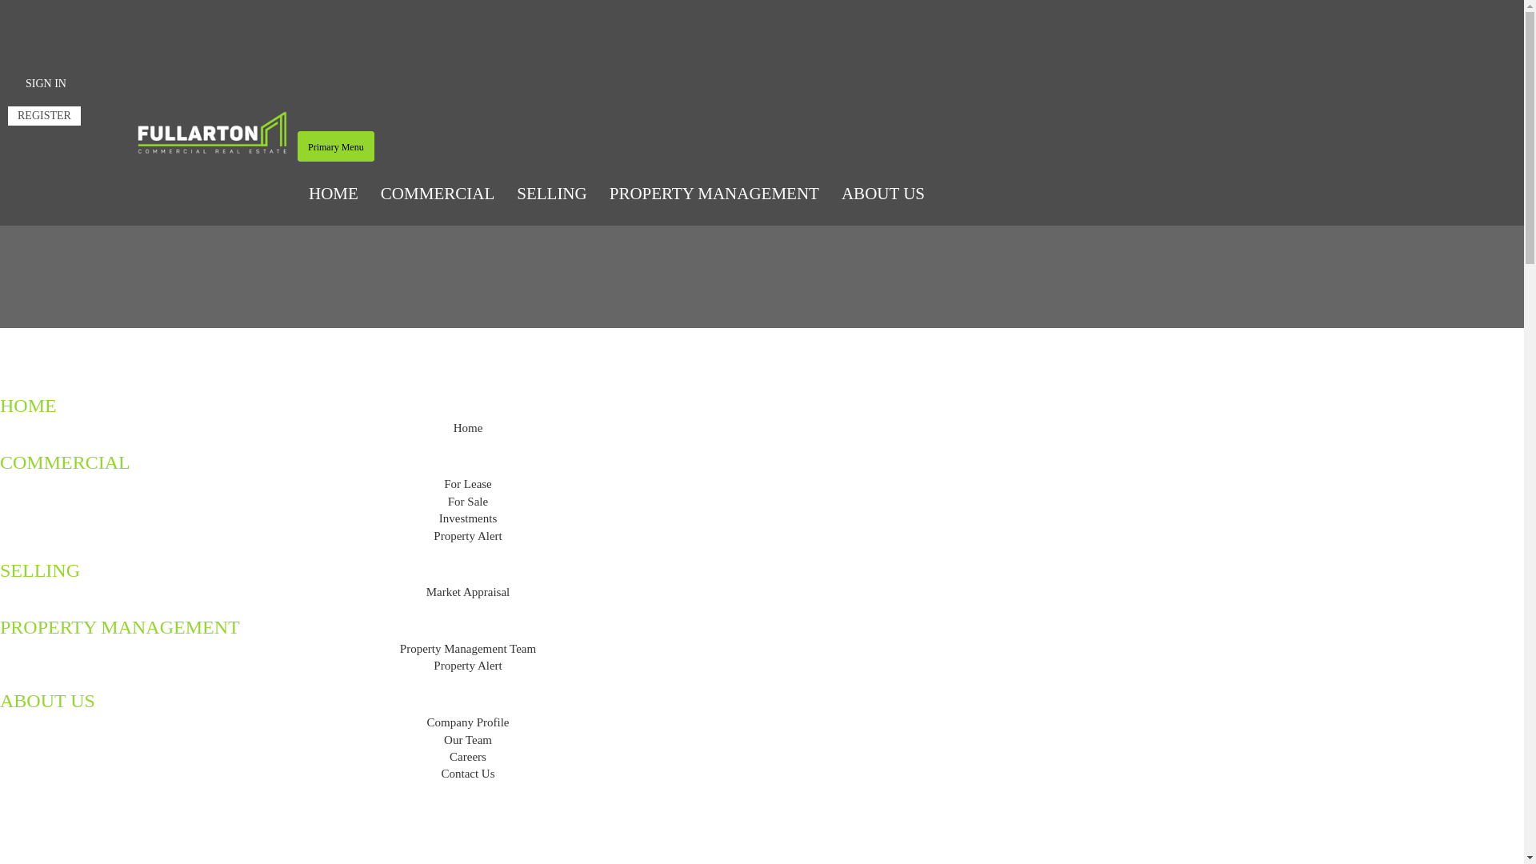 This screenshot has width=1536, height=864. What do you see at coordinates (469, 592) in the screenshot?
I see `Market Appraisal` at bounding box center [469, 592].